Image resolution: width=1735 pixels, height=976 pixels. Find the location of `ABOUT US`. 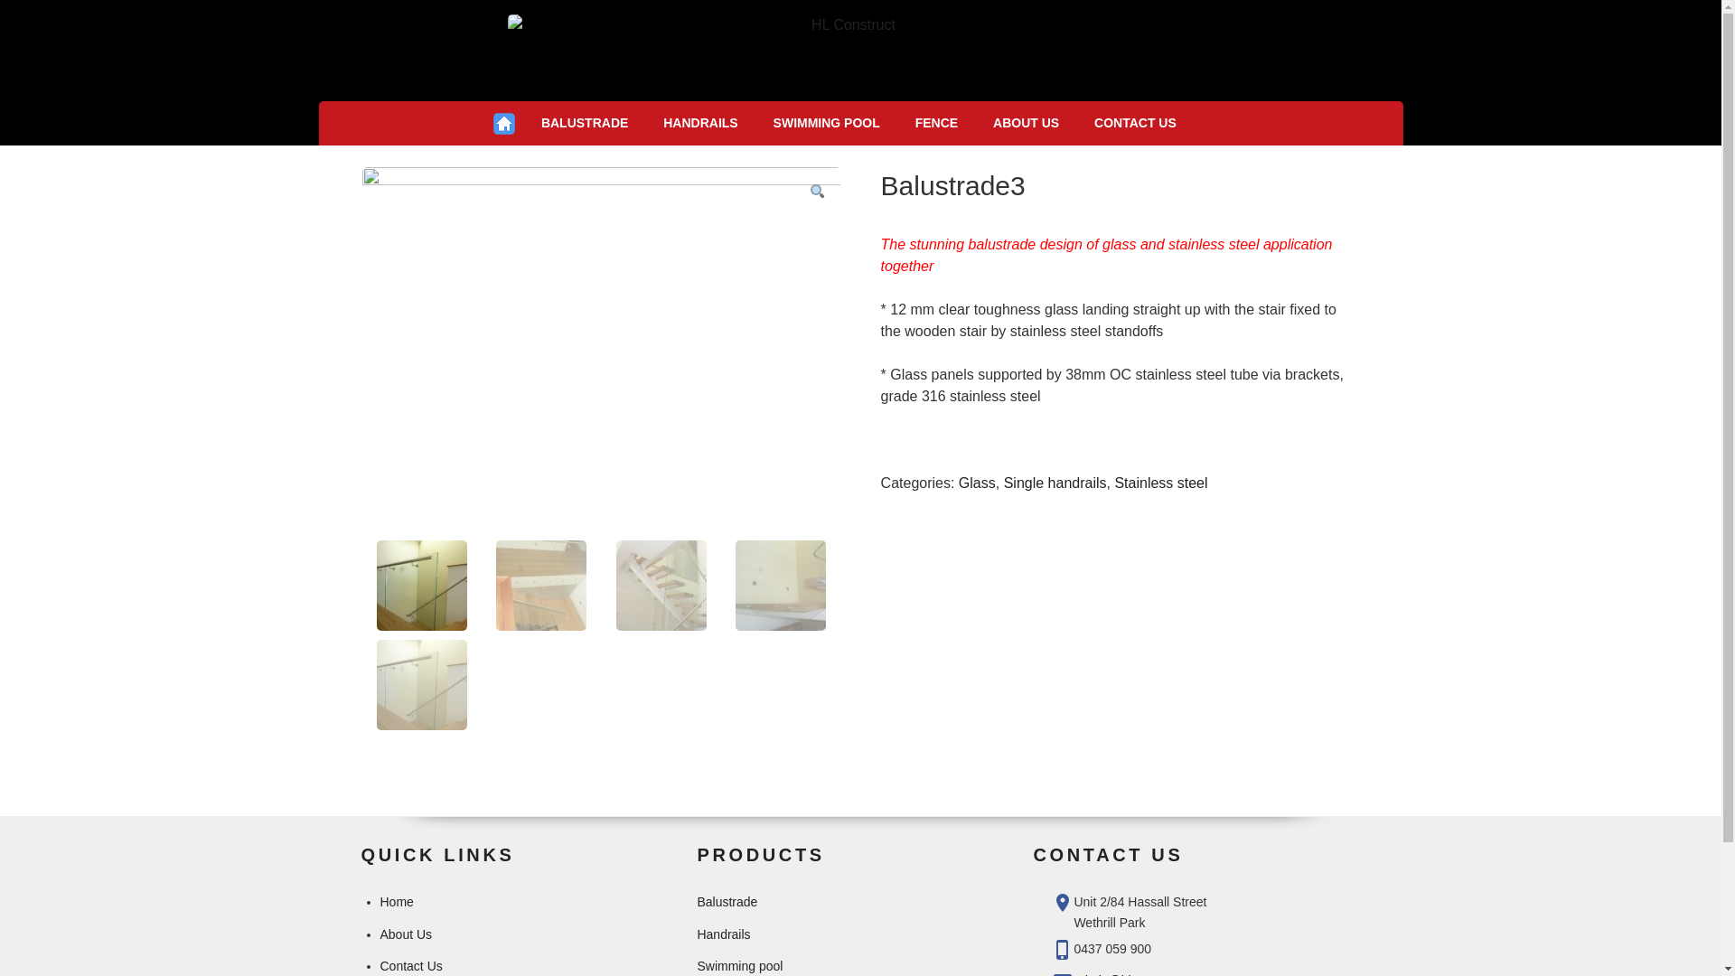

ABOUT US is located at coordinates (1027, 123).